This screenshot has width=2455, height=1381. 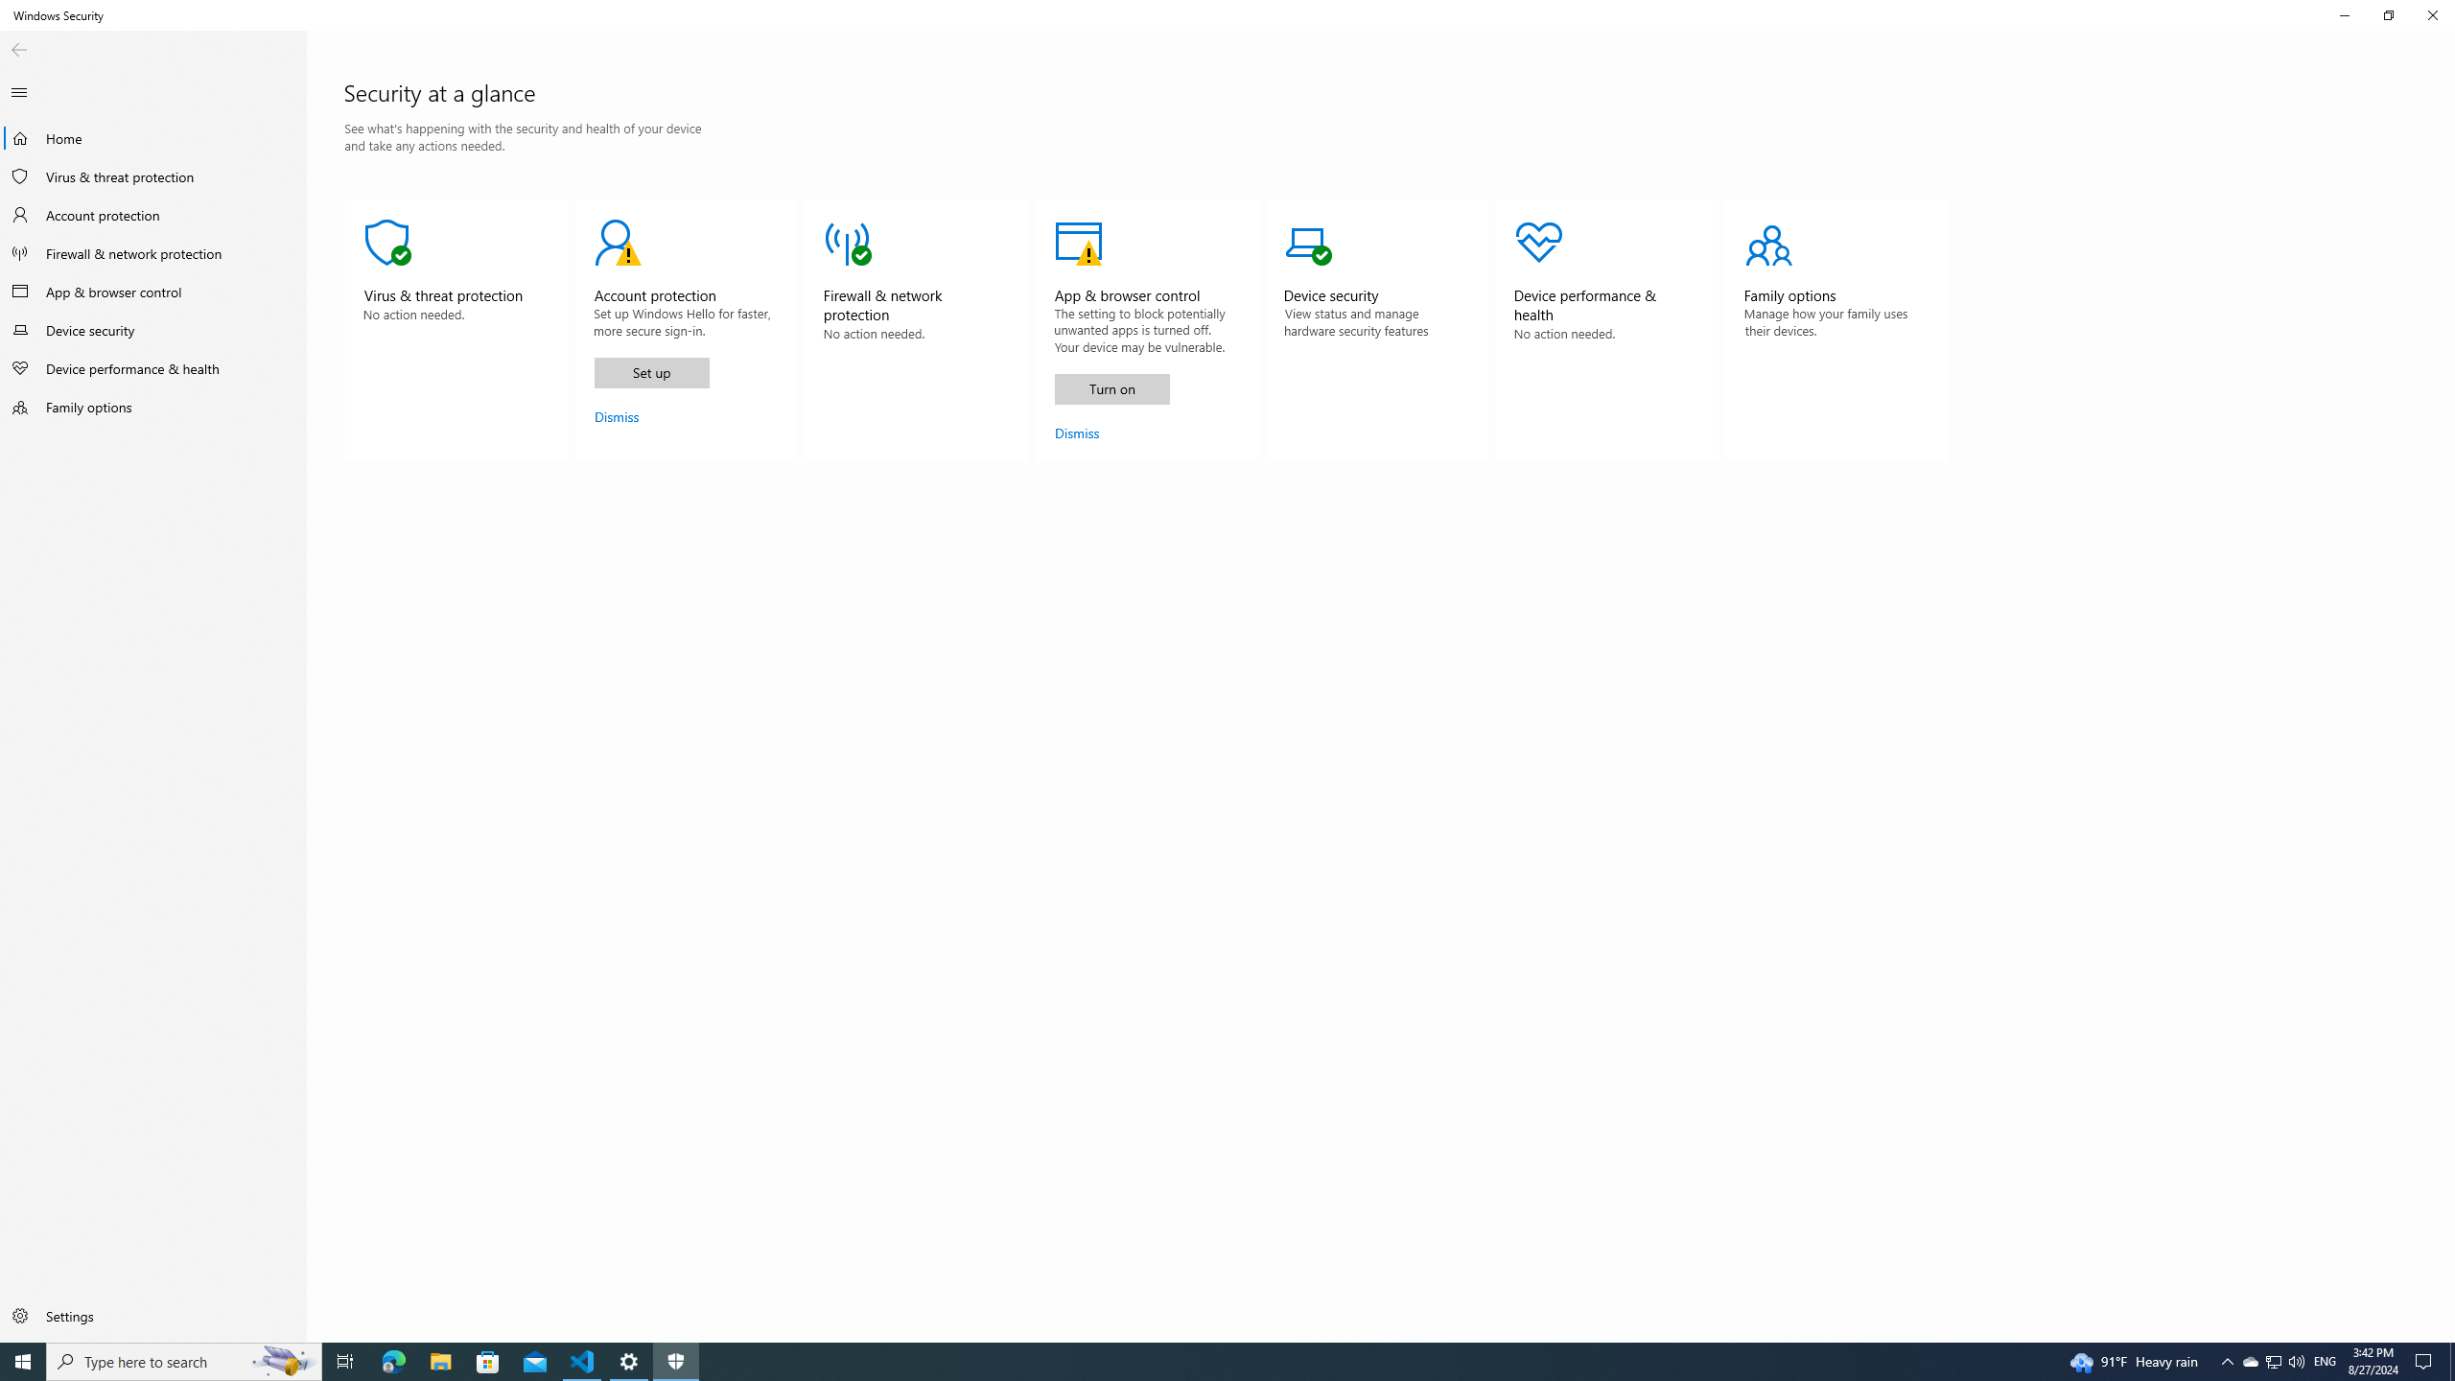 What do you see at coordinates (153, 252) in the screenshot?
I see `Account protectionAction Recommended.` at bounding box center [153, 252].